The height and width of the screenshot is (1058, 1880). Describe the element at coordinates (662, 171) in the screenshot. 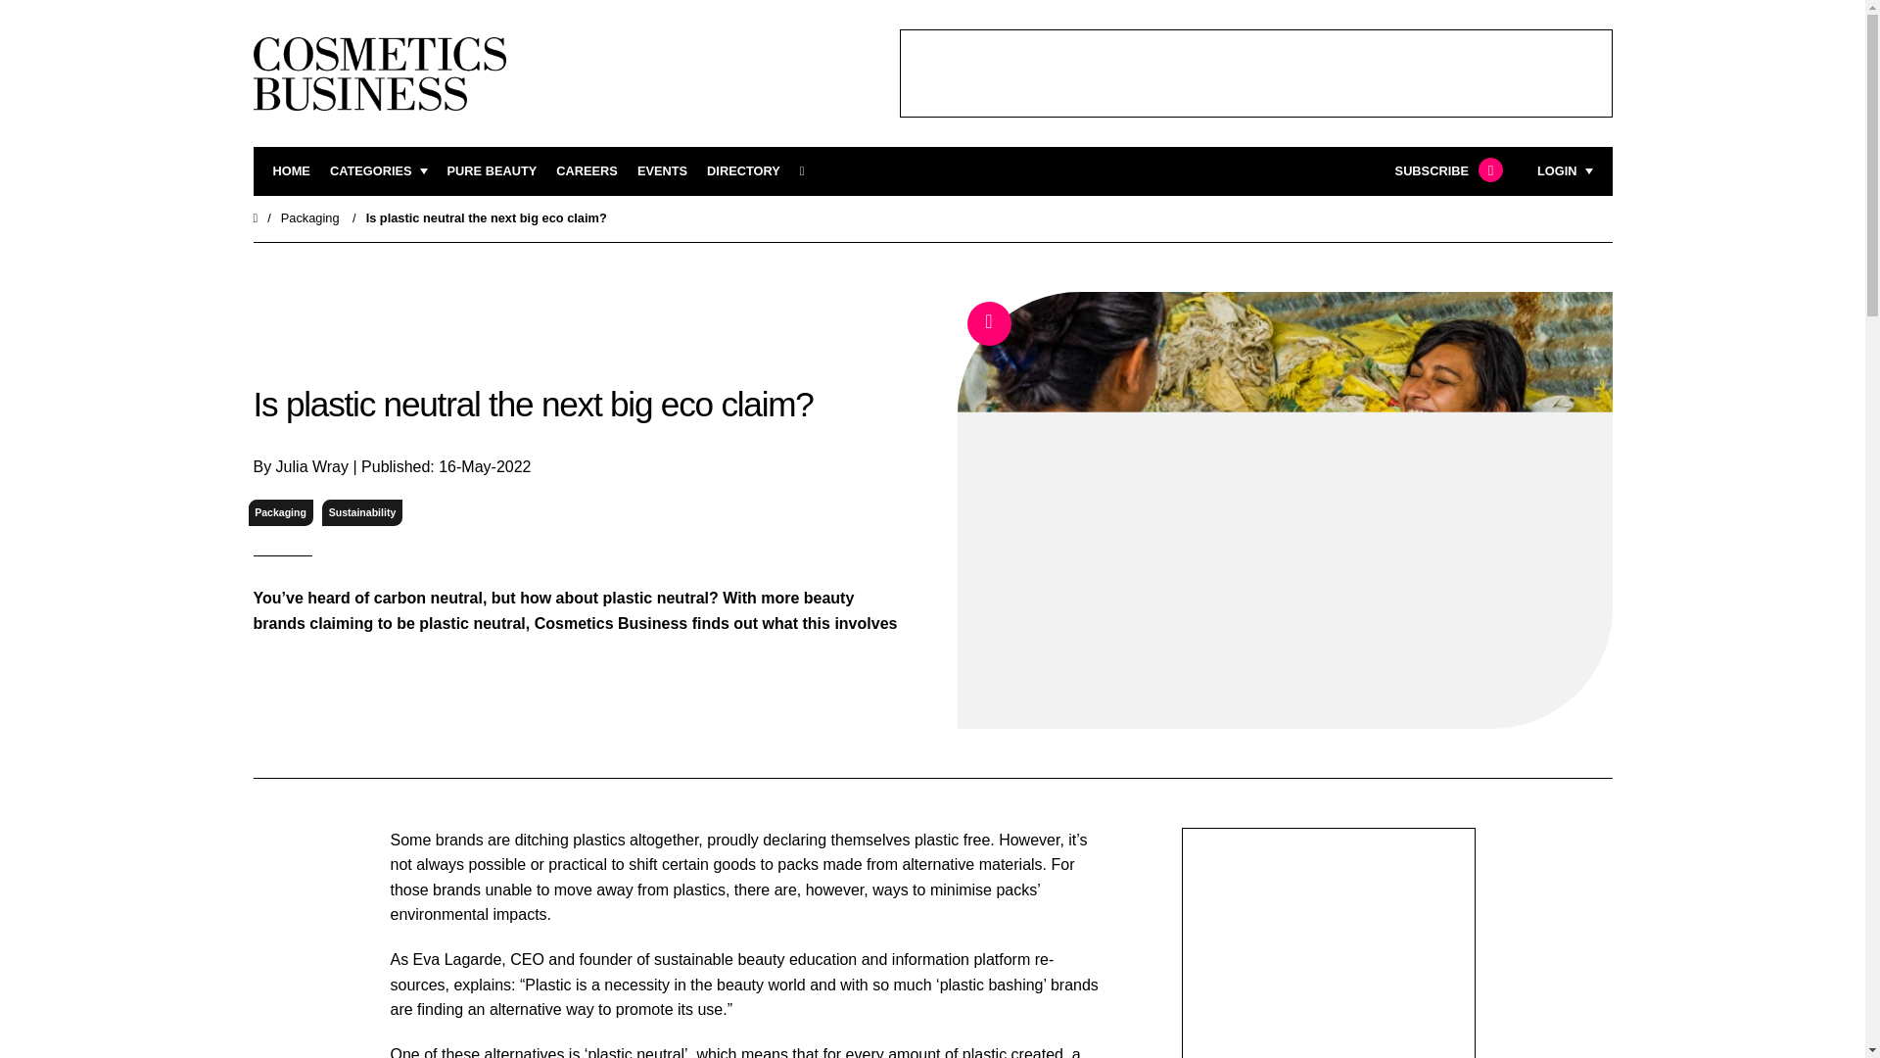

I see `EVENTS` at that location.